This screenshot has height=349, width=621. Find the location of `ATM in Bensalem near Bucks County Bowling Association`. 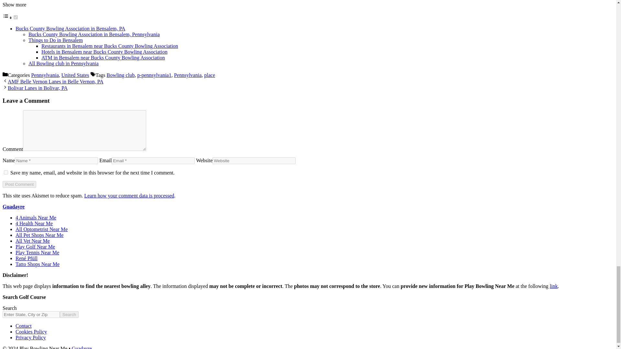

ATM in Bensalem near Bucks County Bowling Association is located at coordinates (103, 58).